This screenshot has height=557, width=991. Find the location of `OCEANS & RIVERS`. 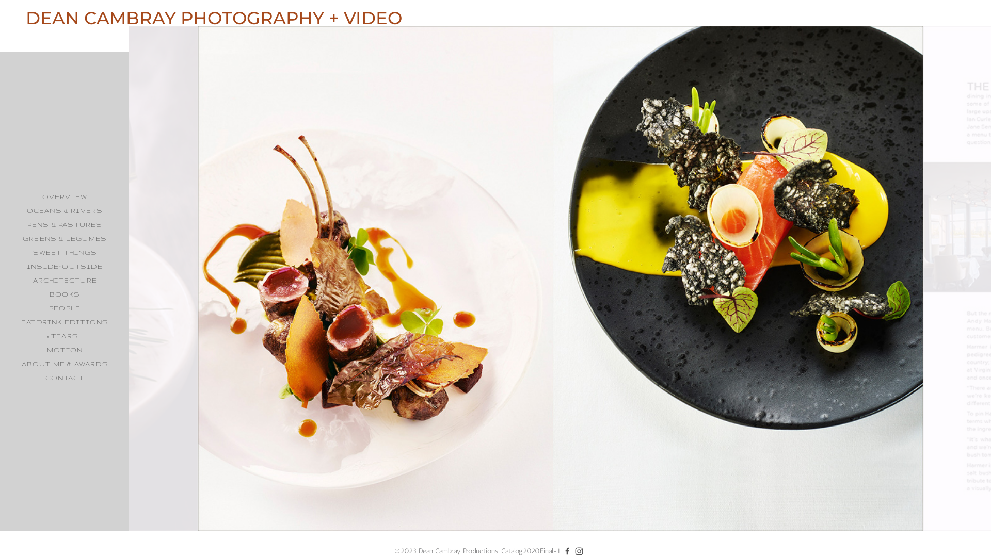

OCEANS & RIVERS is located at coordinates (65, 210).